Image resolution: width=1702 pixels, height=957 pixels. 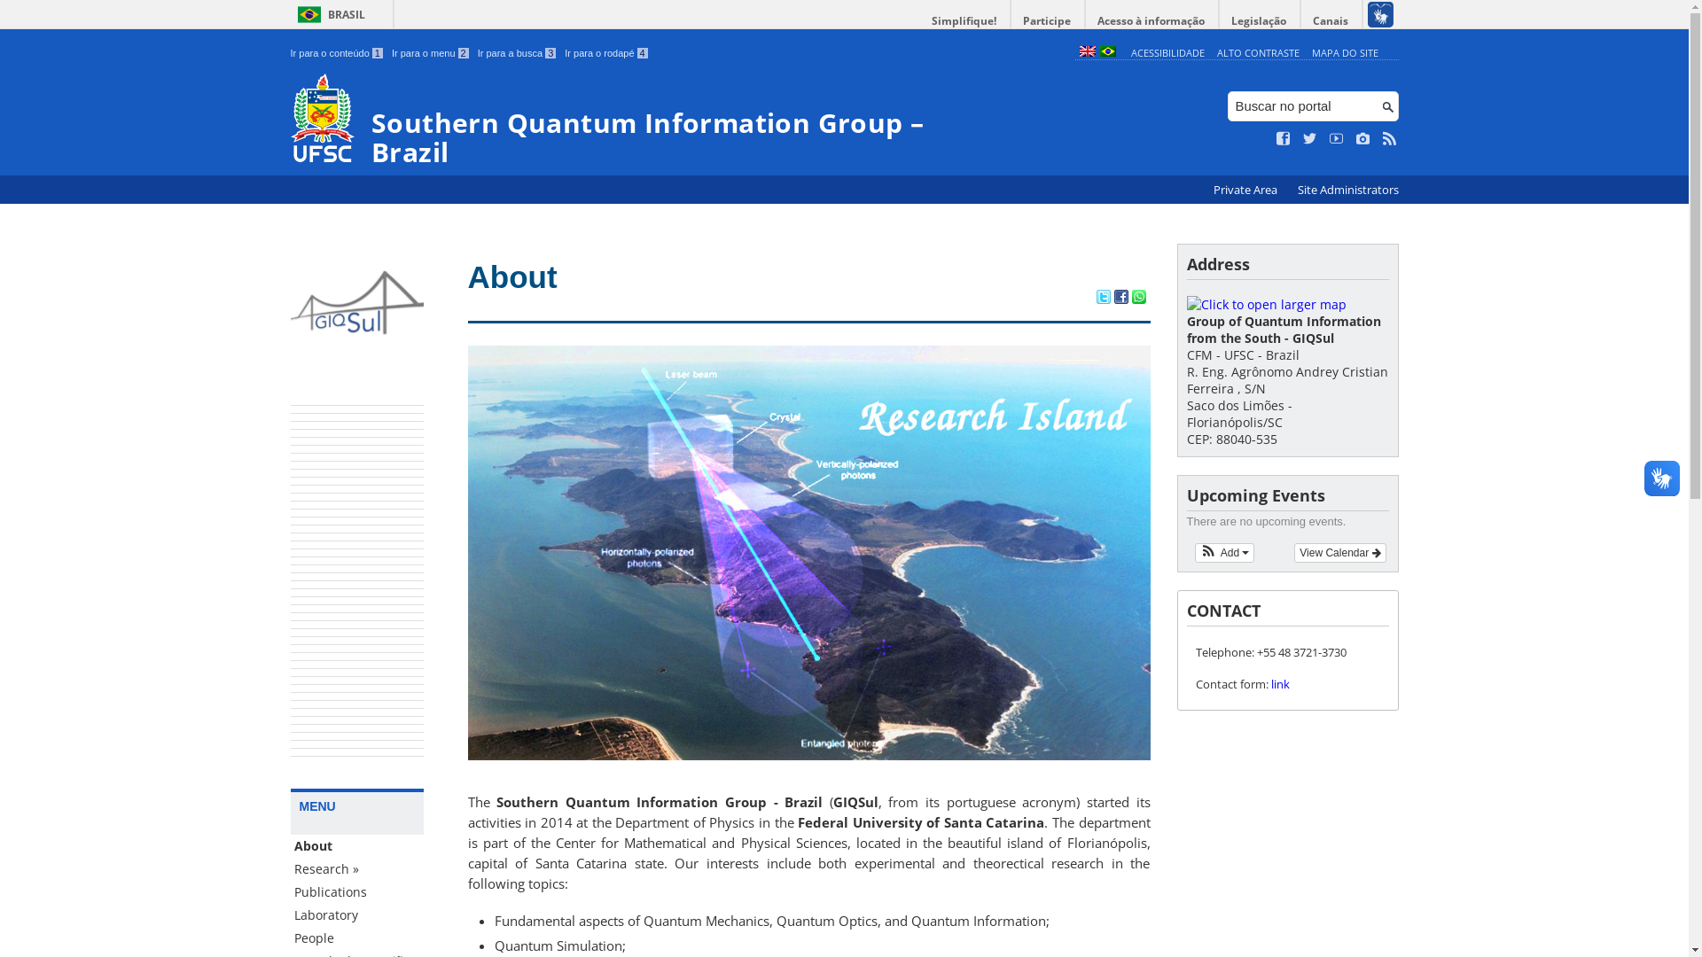 I want to click on BRASIL, so click(x=328, y=14).